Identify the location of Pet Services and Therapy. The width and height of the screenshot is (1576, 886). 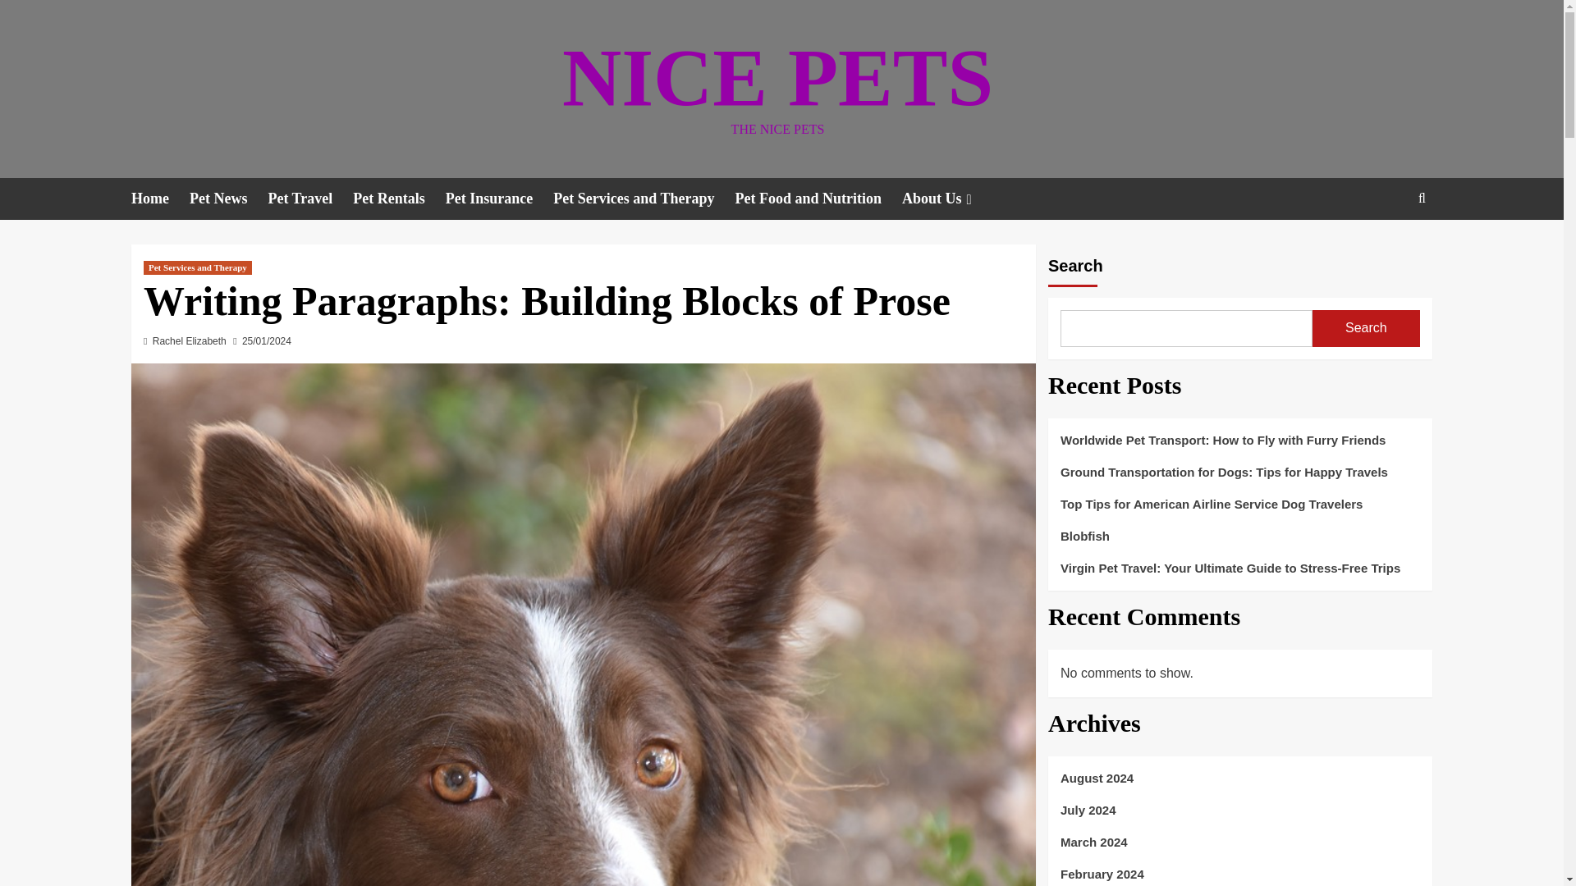
(197, 267).